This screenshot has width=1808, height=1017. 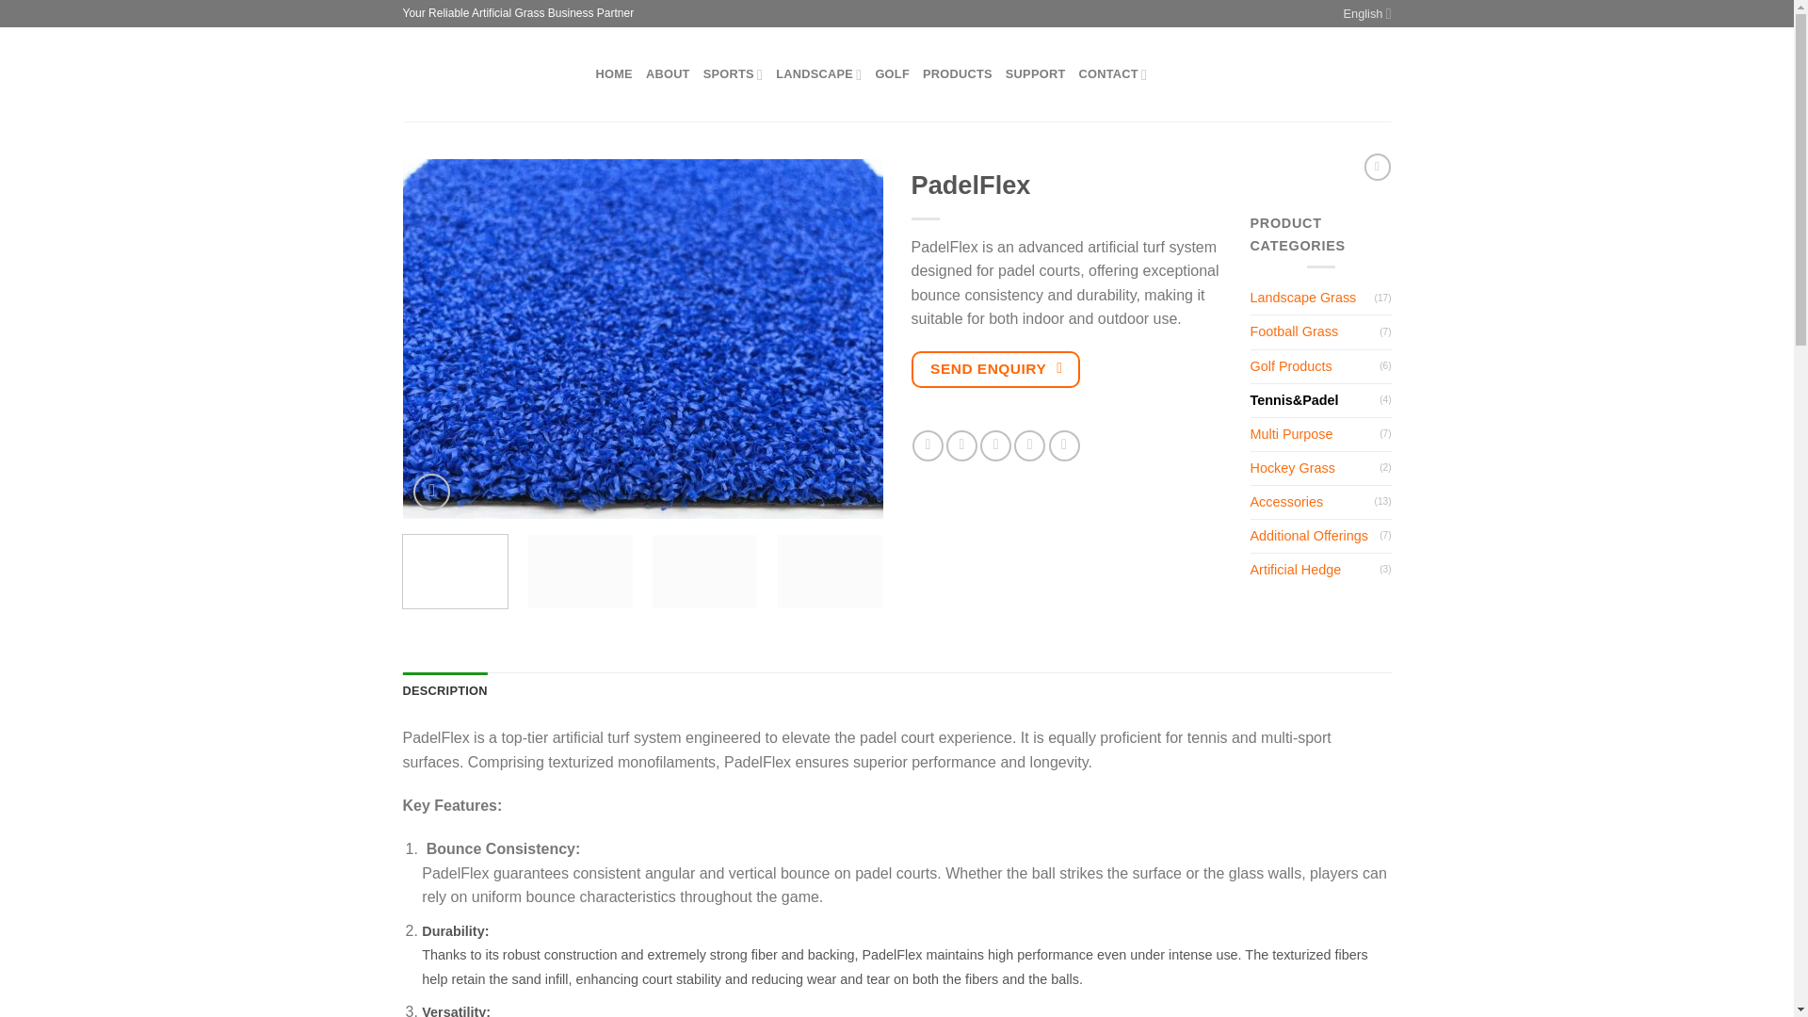 I want to click on Artificial grass for sports, so click(x=733, y=75).